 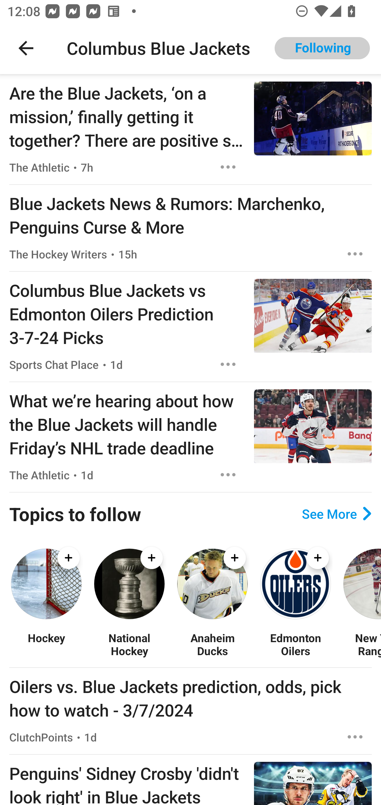 I want to click on Options, so click(x=228, y=475).